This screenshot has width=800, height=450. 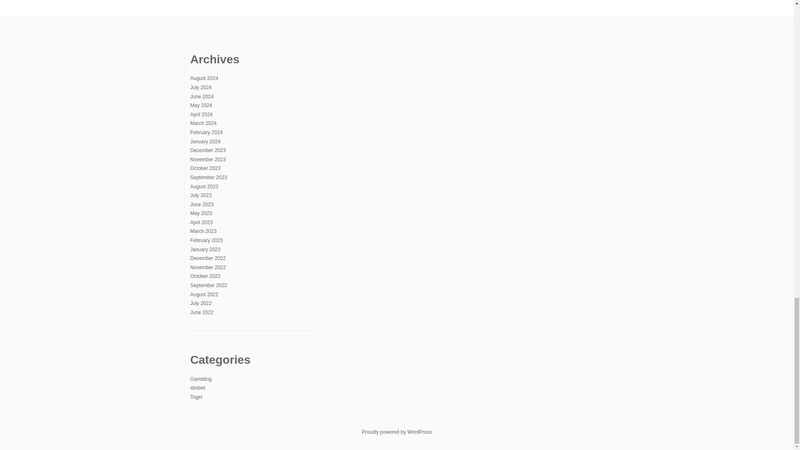 What do you see at coordinates (205, 168) in the screenshot?
I see `October 2023` at bounding box center [205, 168].